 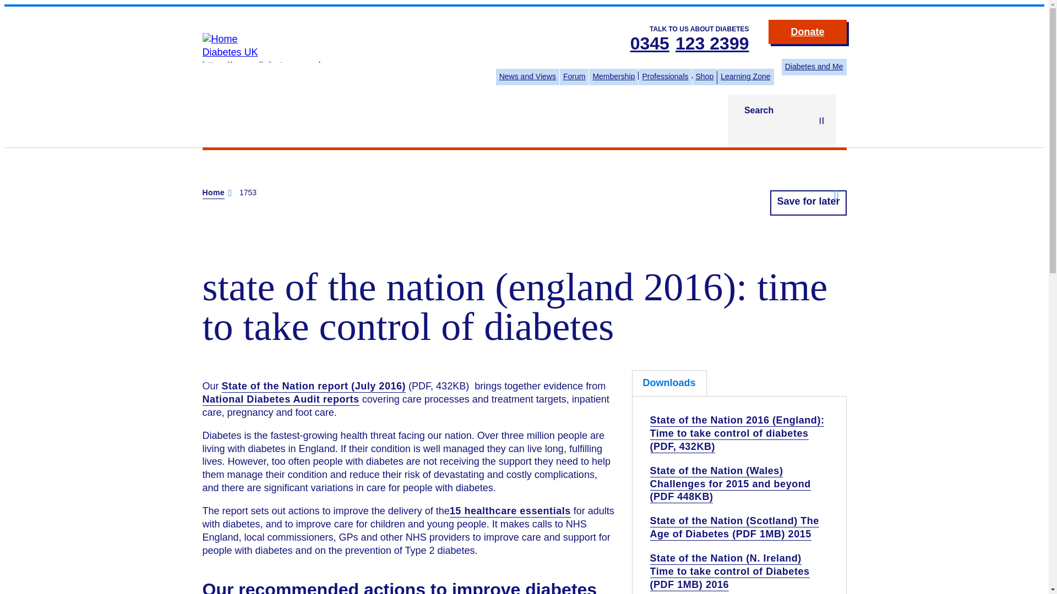 I want to click on News and Views, so click(x=527, y=77).